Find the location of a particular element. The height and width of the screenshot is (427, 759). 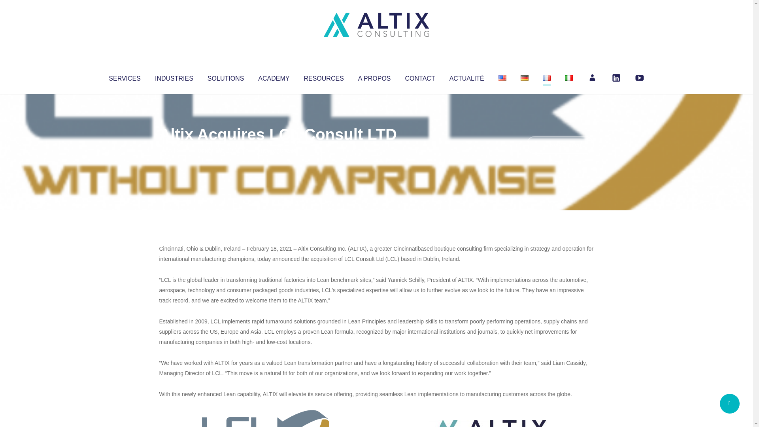

No Comments is located at coordinates (560, 145).